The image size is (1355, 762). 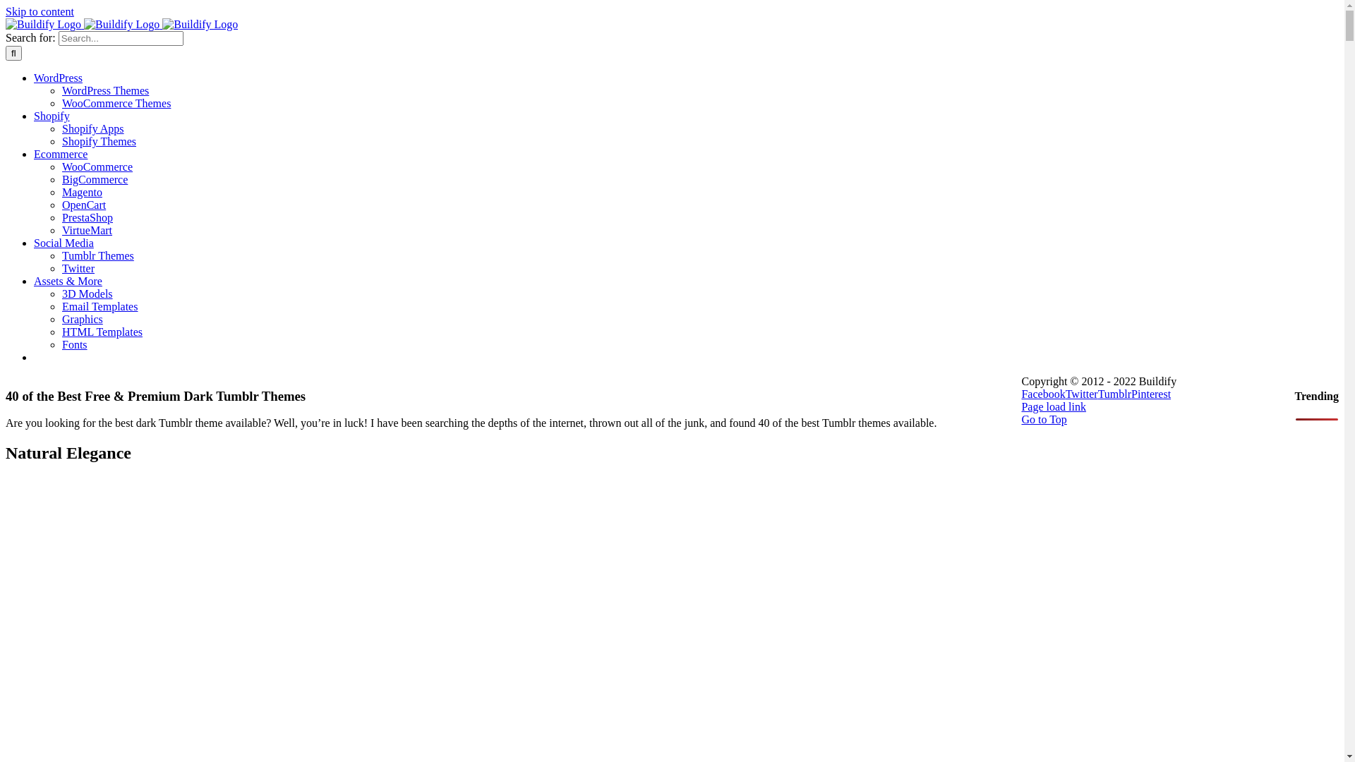 What do you see at coordinates (1054, 406) in the screenshot?
I see `Page load link` at bounding box center [1054, 406].